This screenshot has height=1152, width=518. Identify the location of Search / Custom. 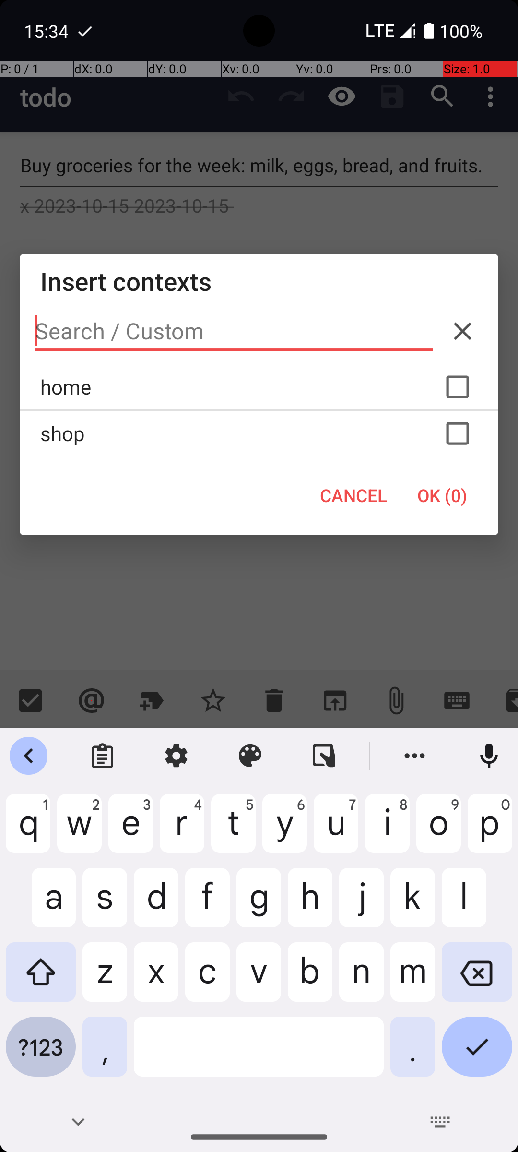
(234, 331).